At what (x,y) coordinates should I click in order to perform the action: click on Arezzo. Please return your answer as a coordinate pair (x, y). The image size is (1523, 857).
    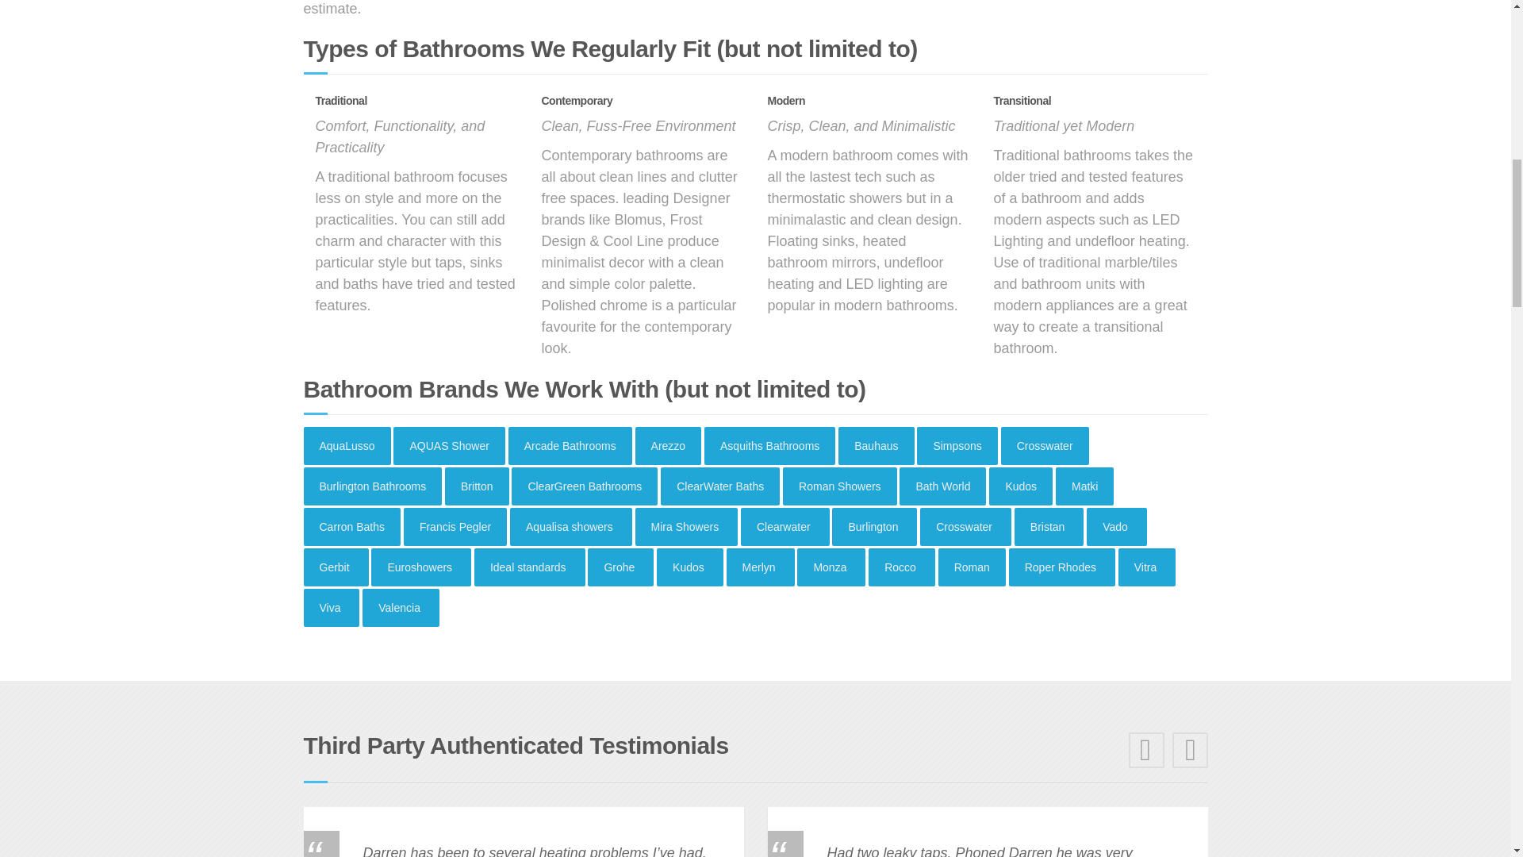
    Looking at the image, I should click on (668, 446).